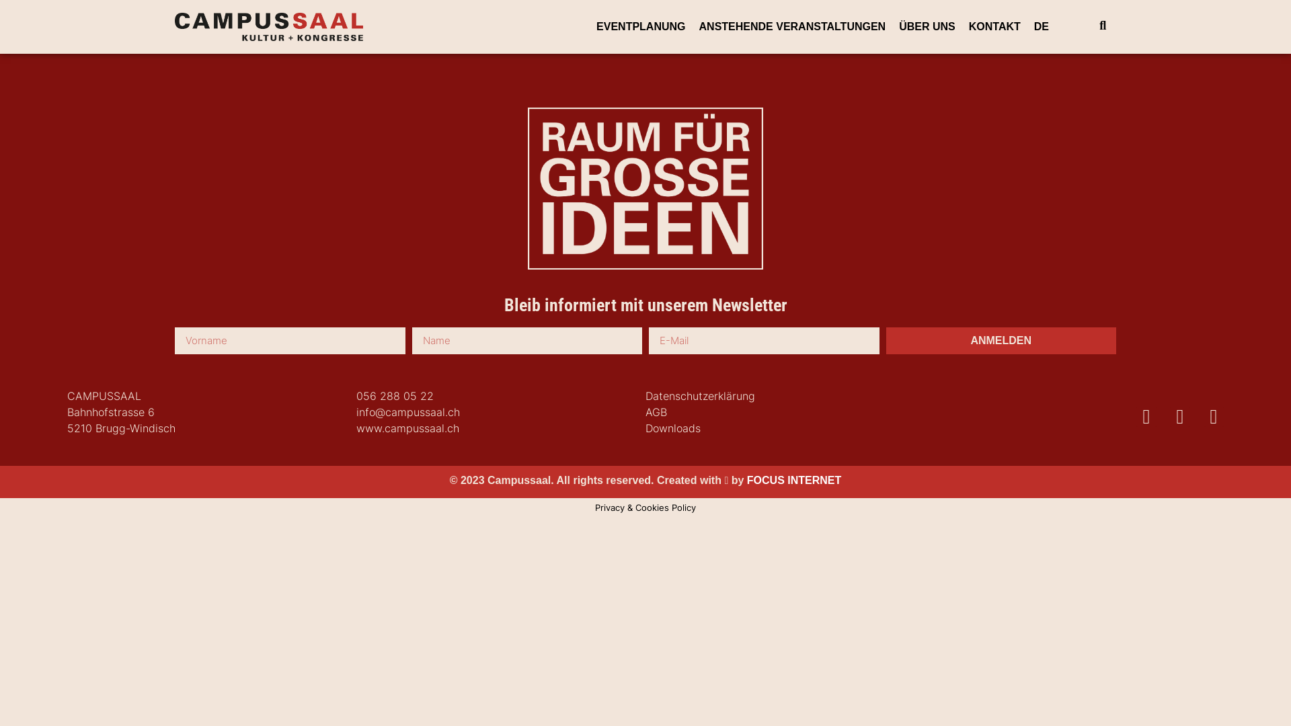 The image size is (1291, 726). Describe the element at coordinates (656, 412) in the screenshot. I see `AGB` at that location.